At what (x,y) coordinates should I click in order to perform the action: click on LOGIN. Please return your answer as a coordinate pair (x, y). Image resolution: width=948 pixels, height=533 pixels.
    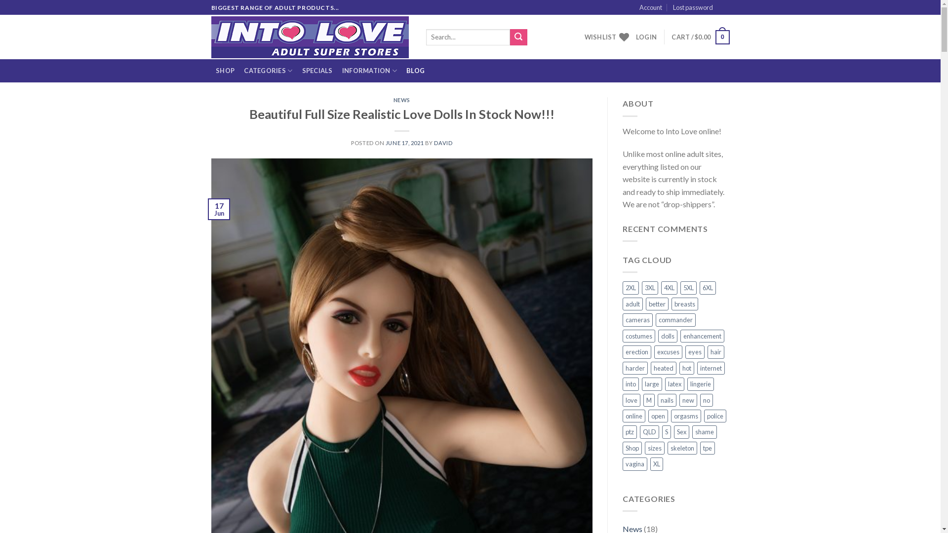
    Looking at the image, I should click on (646, 37).